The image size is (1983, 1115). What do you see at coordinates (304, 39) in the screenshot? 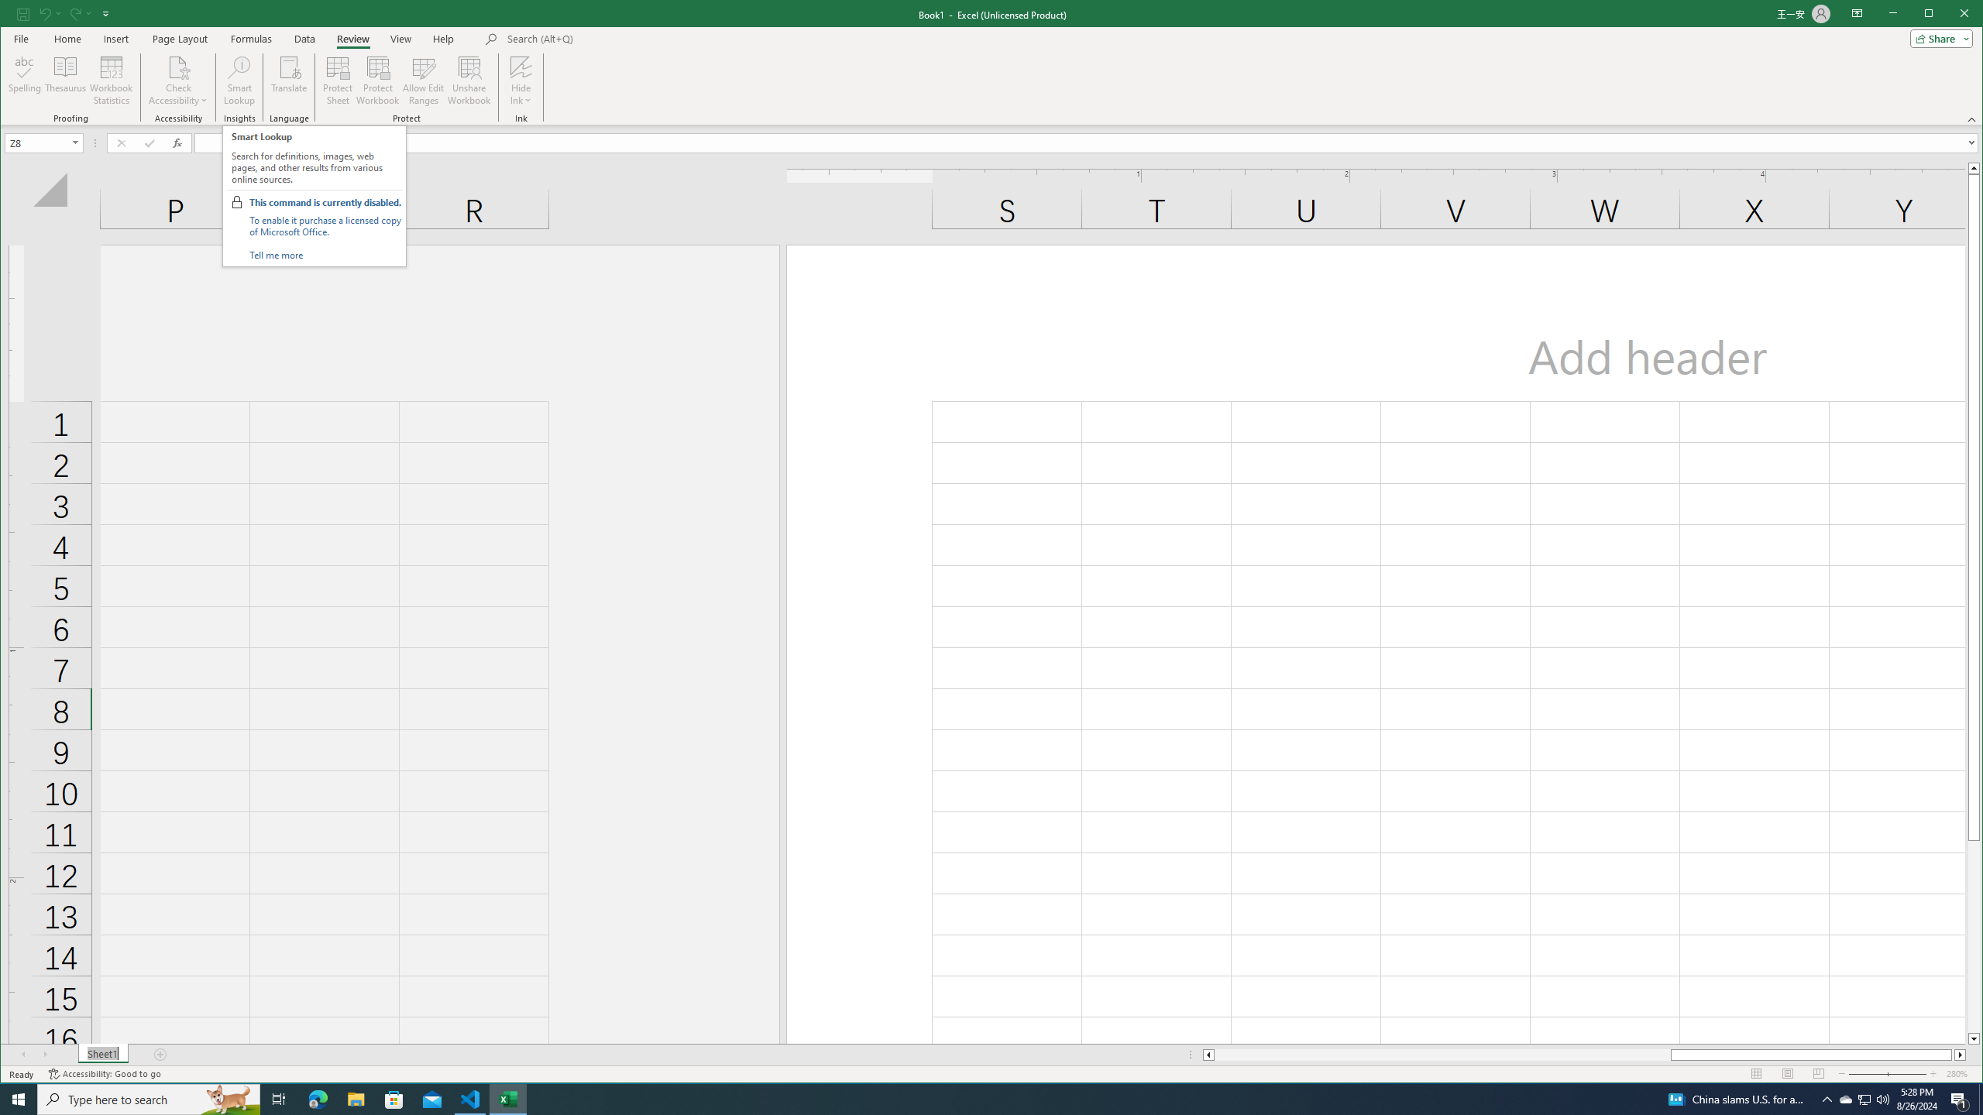
I see `Data` at bounding box center [304, 39].